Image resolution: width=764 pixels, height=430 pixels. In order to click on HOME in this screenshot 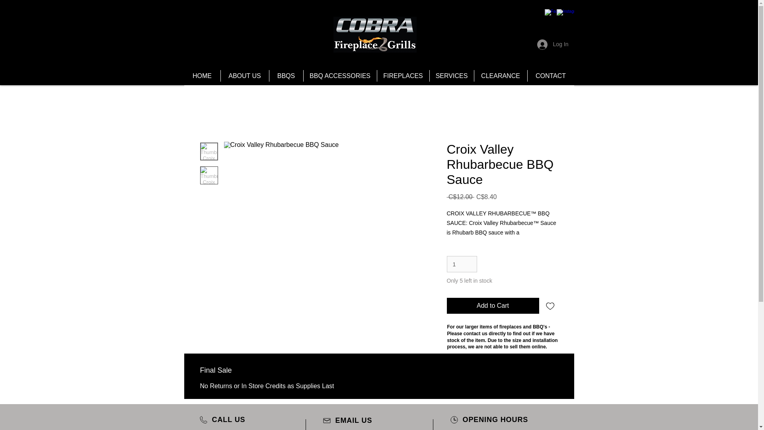, I will do `click(202, 76)`.